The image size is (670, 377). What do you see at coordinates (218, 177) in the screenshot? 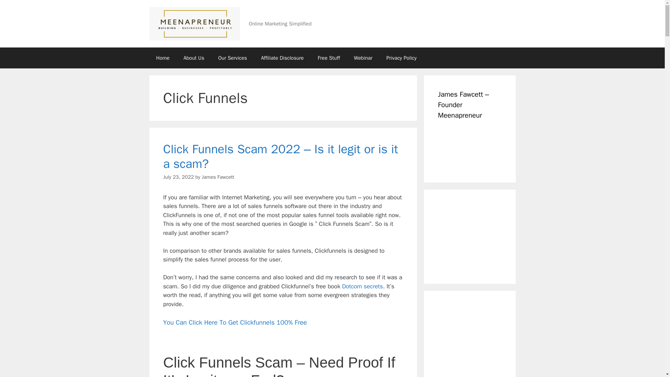
I see `View all posts by James Fawcett` at bounding box center [218, 177].